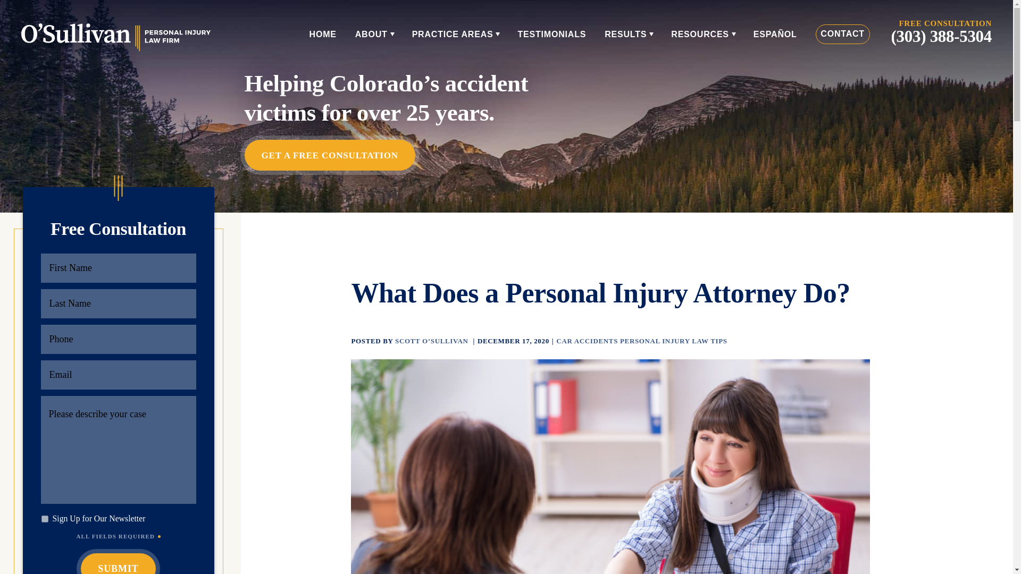 Image resolution: width=1021 pixels, height=574 pixels. Describe the element at coordinates (456, 34) in the screenshot. I see `PRACTICE AREAS` at that location.